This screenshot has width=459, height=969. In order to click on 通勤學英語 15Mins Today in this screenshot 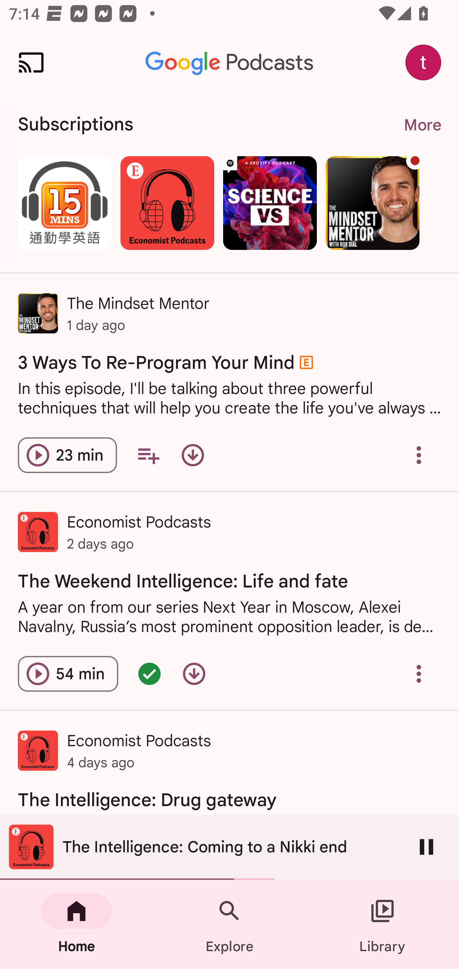, I will do `click(64, 203)`.